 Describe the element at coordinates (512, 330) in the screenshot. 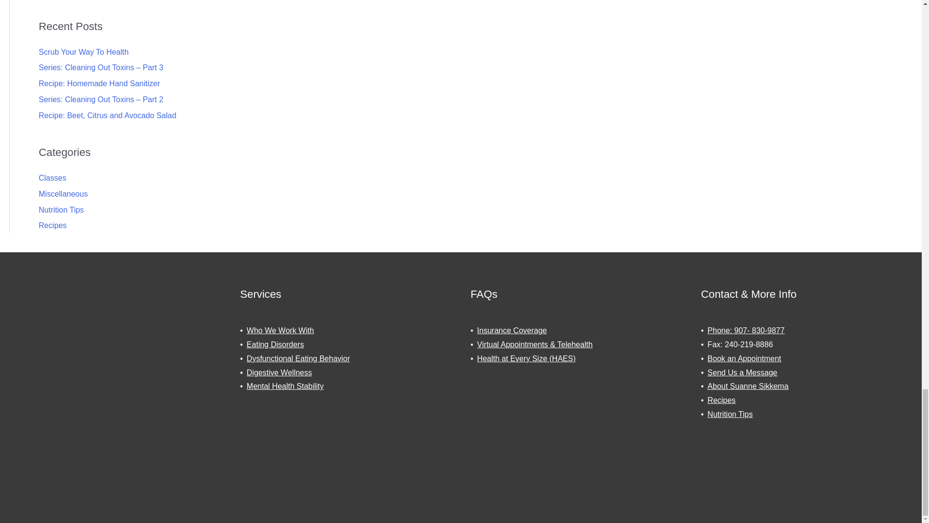

I see `Insurance Coverage` at that location.